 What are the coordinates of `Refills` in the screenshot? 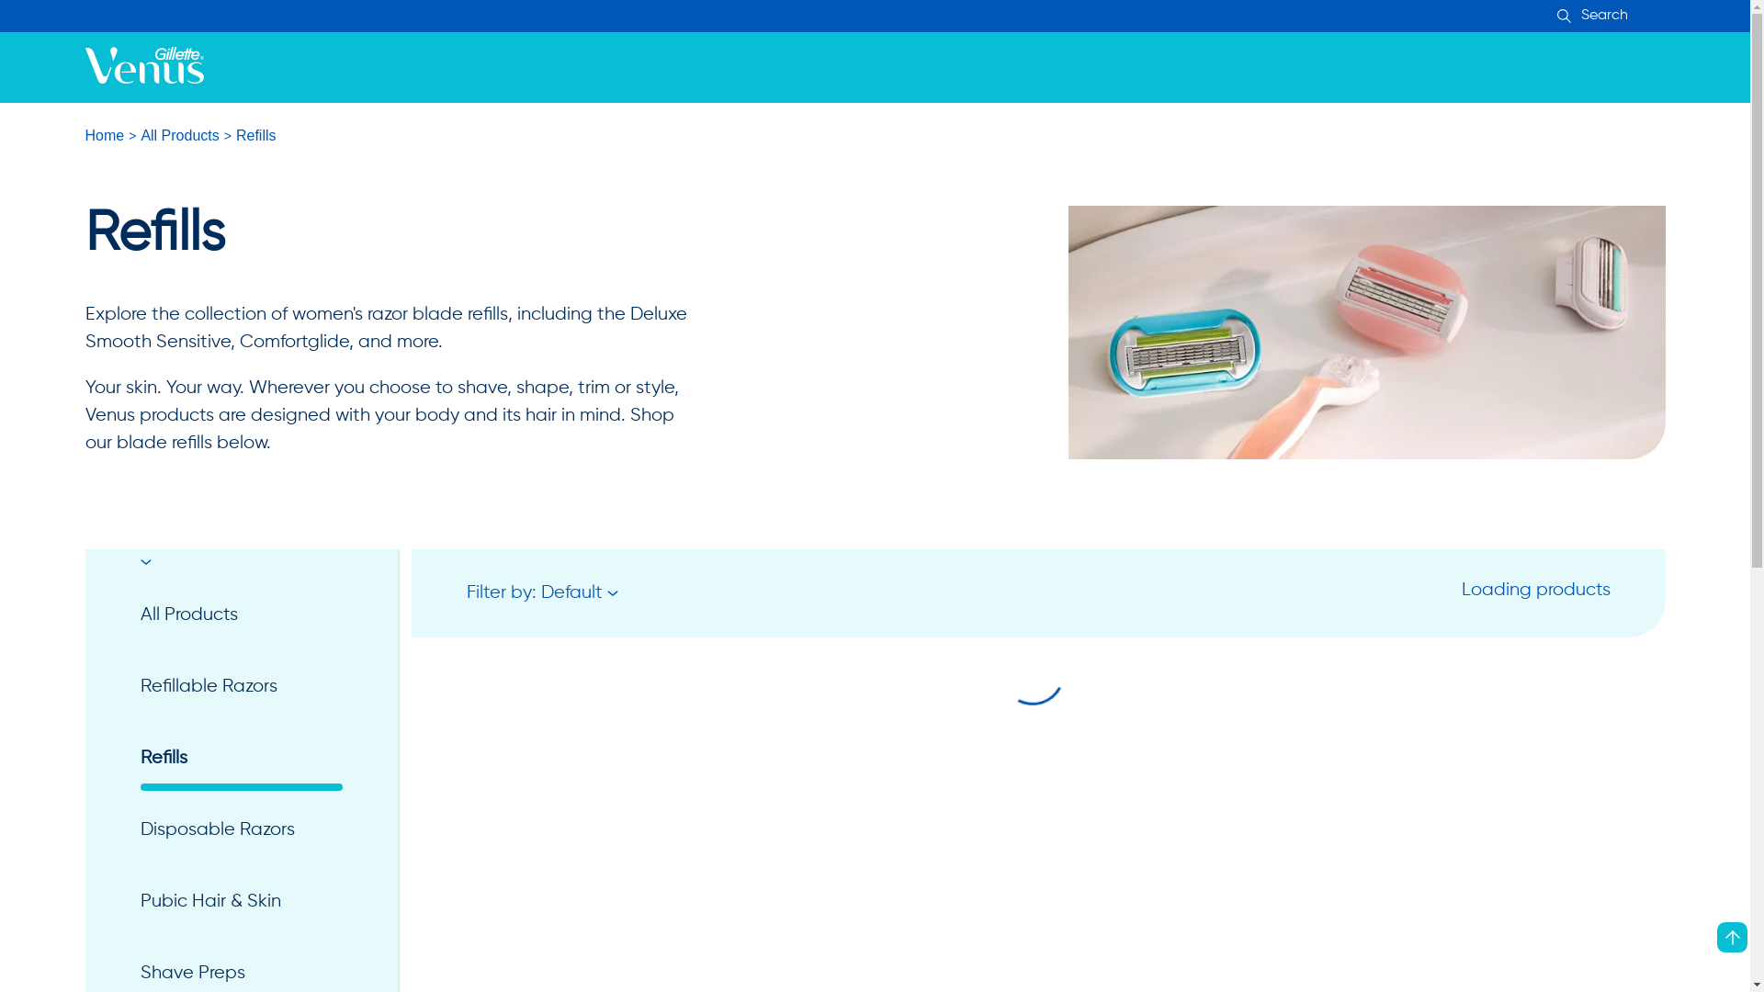 It's located at (241, 759).